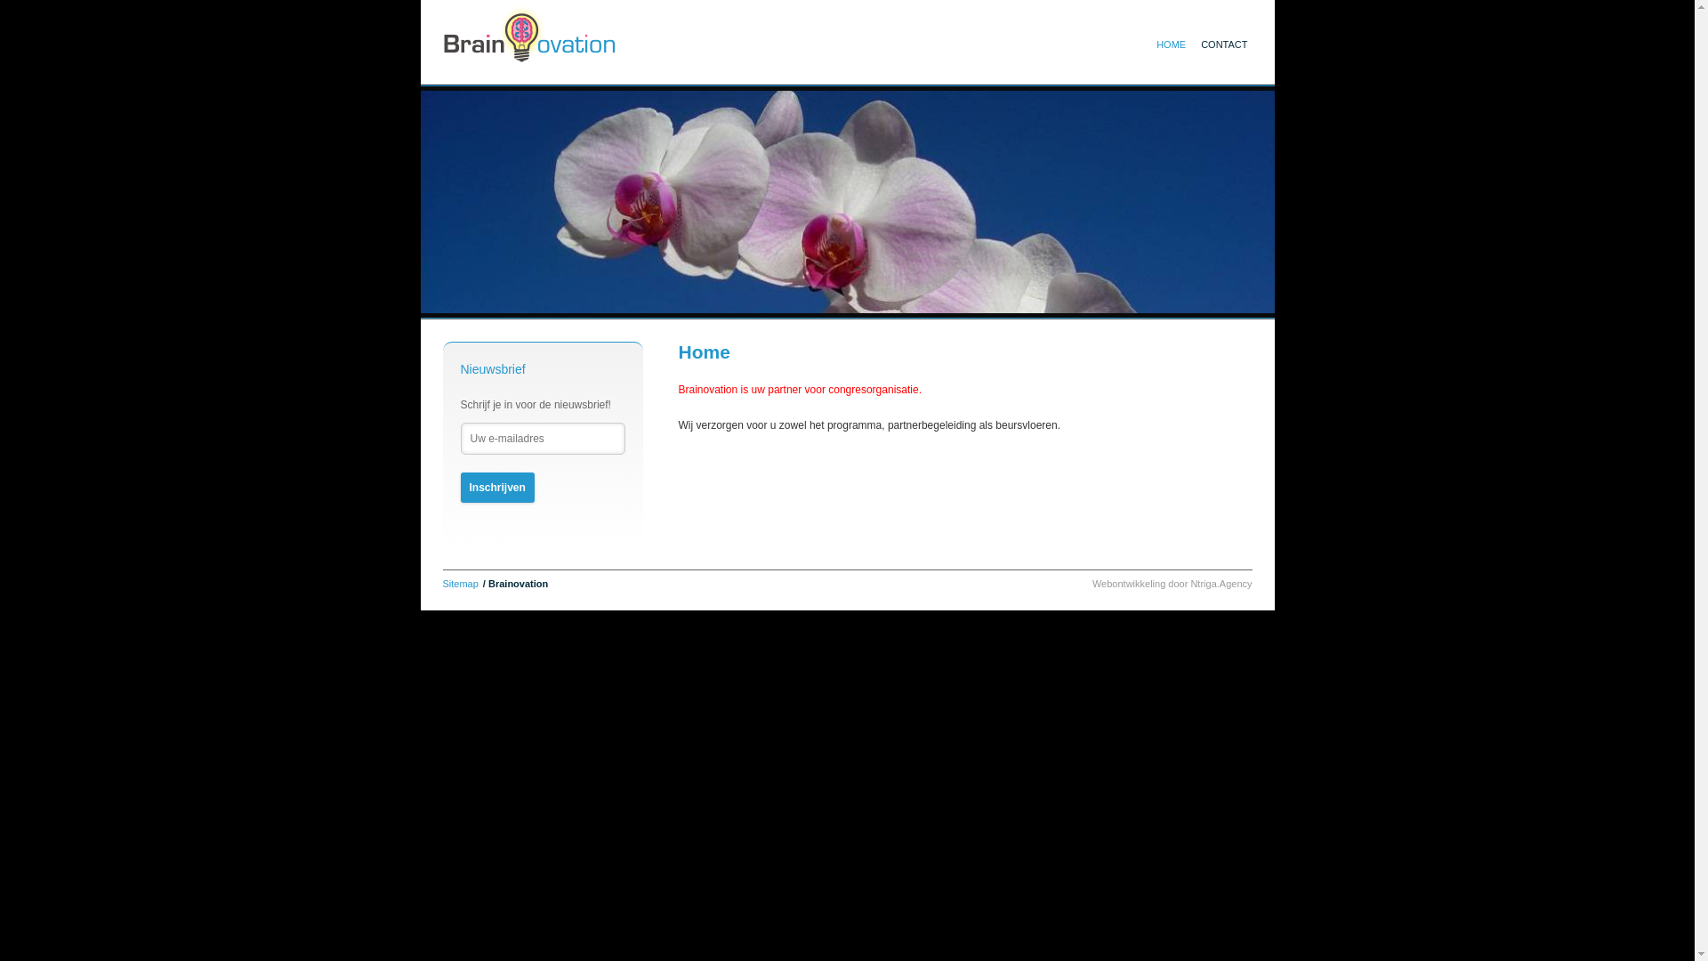  What do you see at coordinates (1141, 584) in the screenshot?
I see `Webontwikkeling door` at bounding box center [1141, 584].